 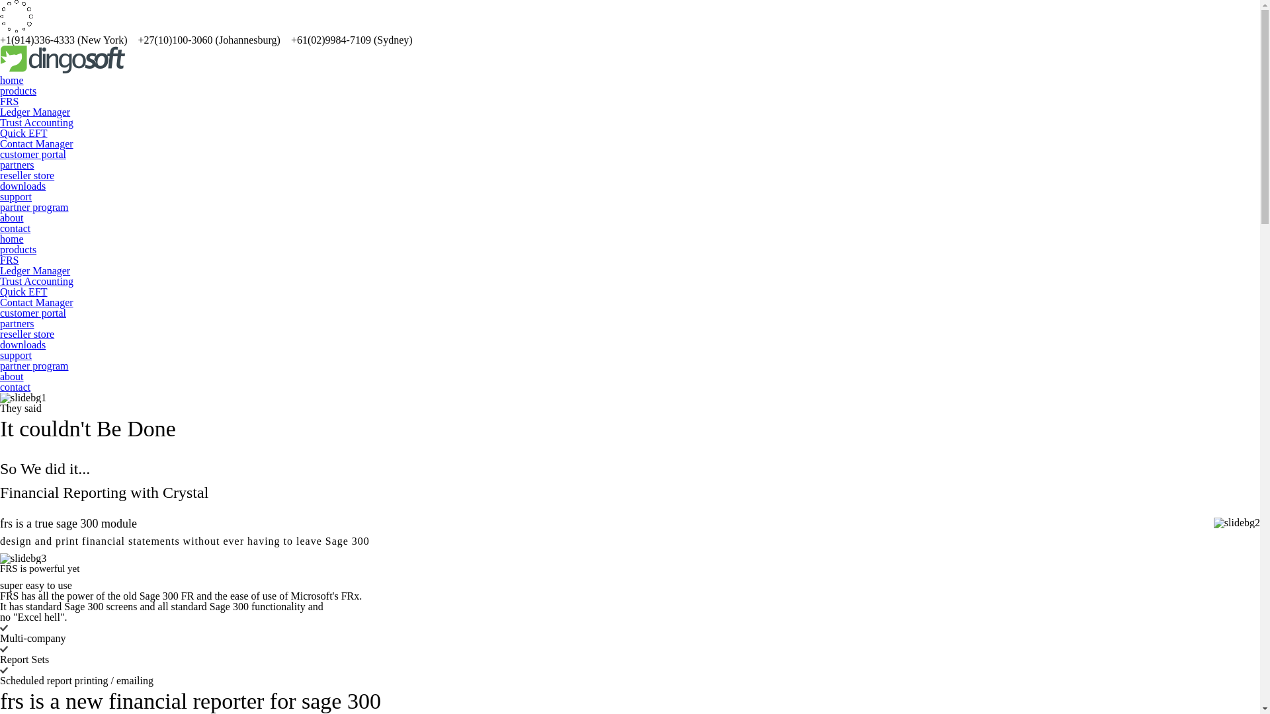 I want to click on Quick EFT, so click(x=24, y=134).